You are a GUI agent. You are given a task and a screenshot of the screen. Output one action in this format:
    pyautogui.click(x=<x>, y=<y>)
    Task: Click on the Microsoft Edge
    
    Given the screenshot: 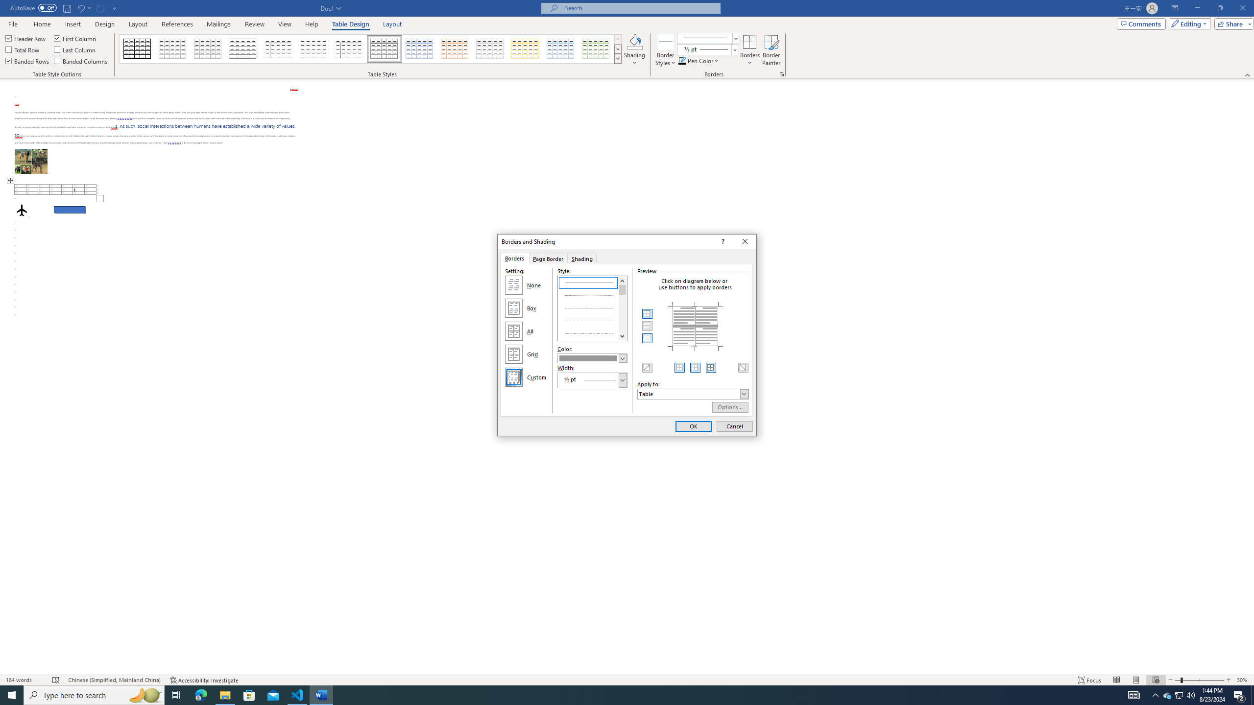 What is the action you would take?
    pyautogui.click(x=420, y=49)
    